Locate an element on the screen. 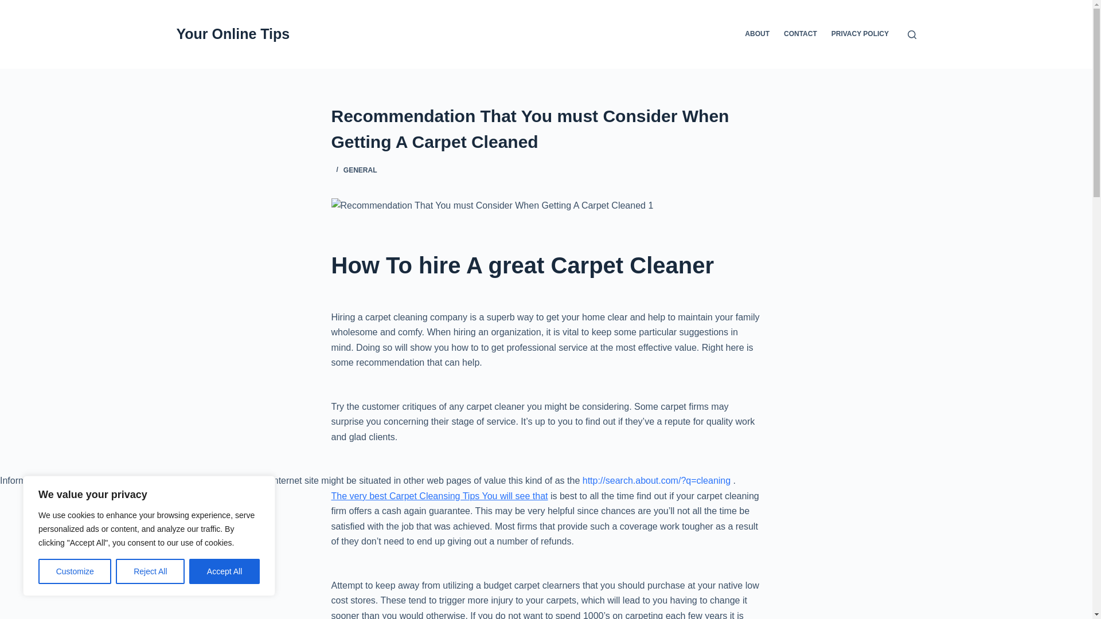  Your Online Tips is located at coordinates (233, 34).